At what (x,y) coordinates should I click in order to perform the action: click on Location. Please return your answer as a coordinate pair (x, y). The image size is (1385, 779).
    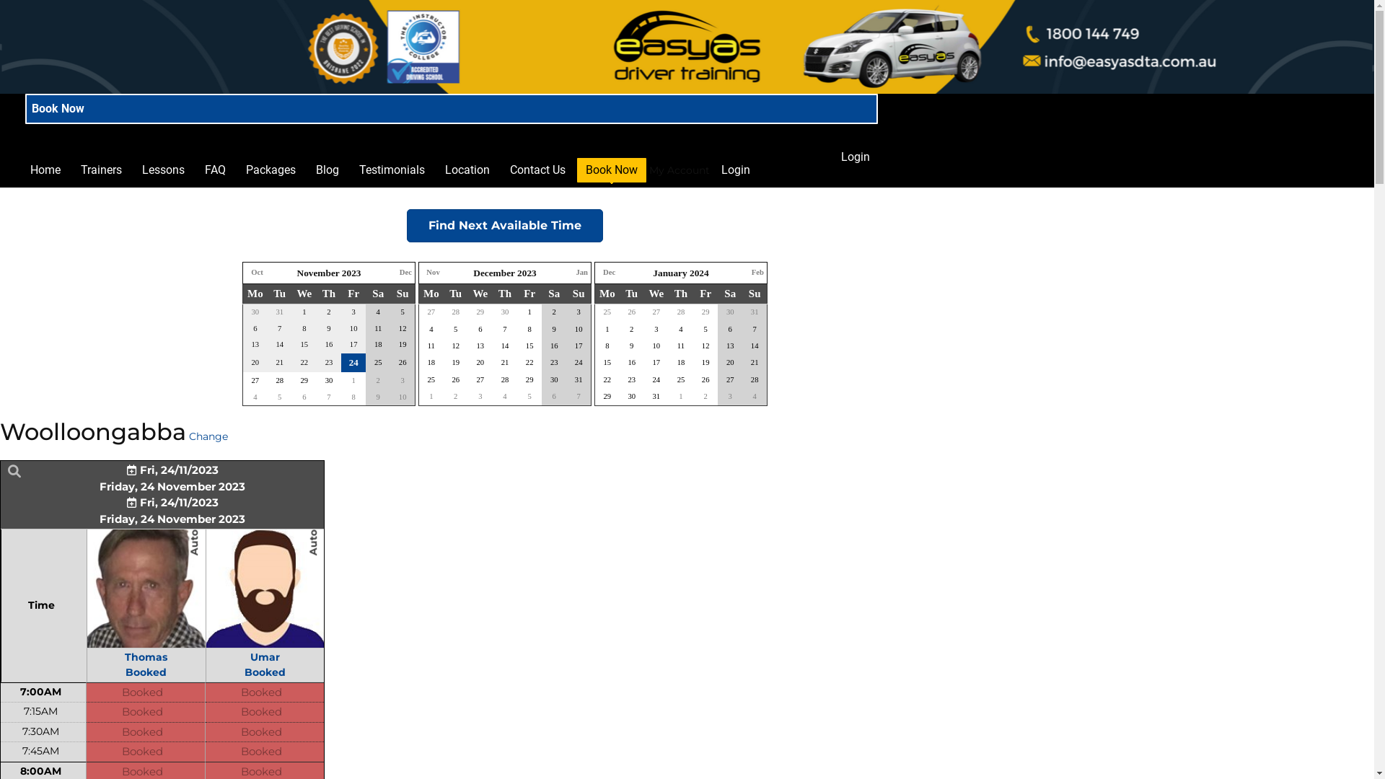
    Looking at the image, I should click on (467, 170).